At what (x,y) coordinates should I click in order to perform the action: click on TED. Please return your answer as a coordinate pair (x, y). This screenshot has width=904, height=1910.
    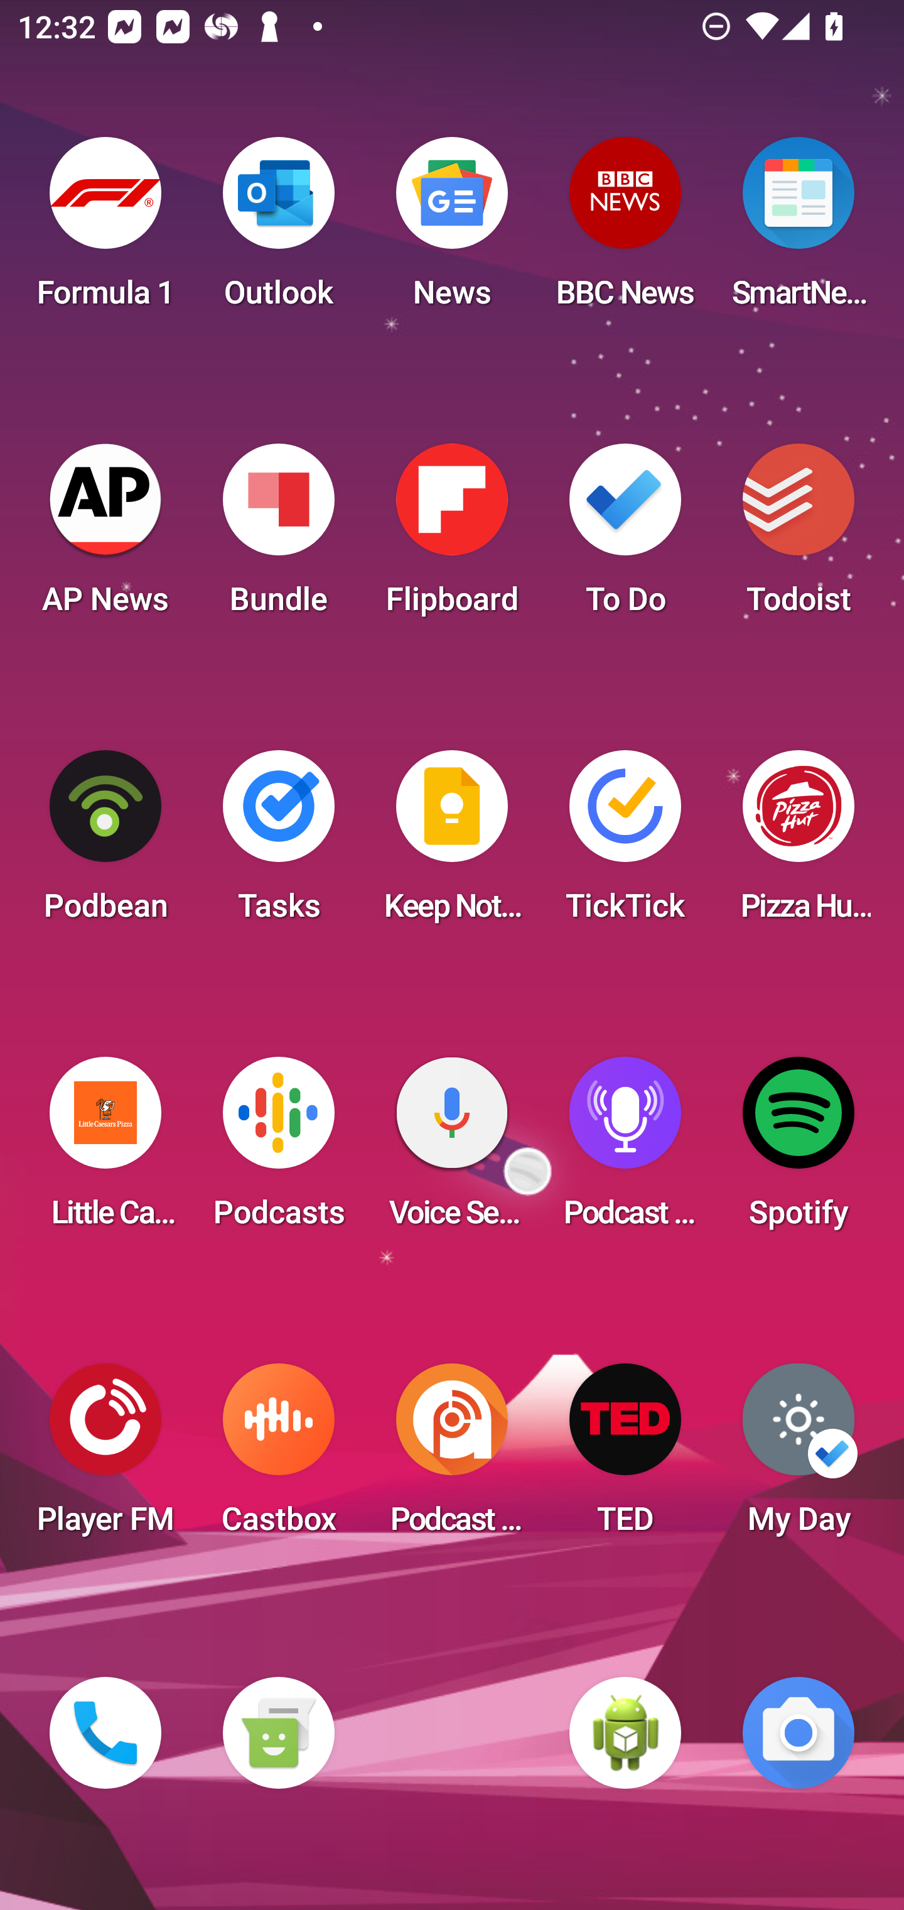
    Looking at the image, I should click on (625, 1456).